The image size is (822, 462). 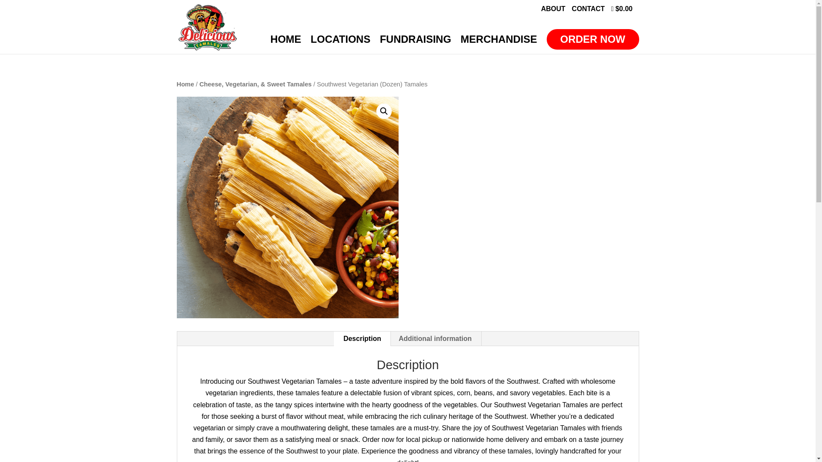 I want to click on Home, so click(x=185, y=84).